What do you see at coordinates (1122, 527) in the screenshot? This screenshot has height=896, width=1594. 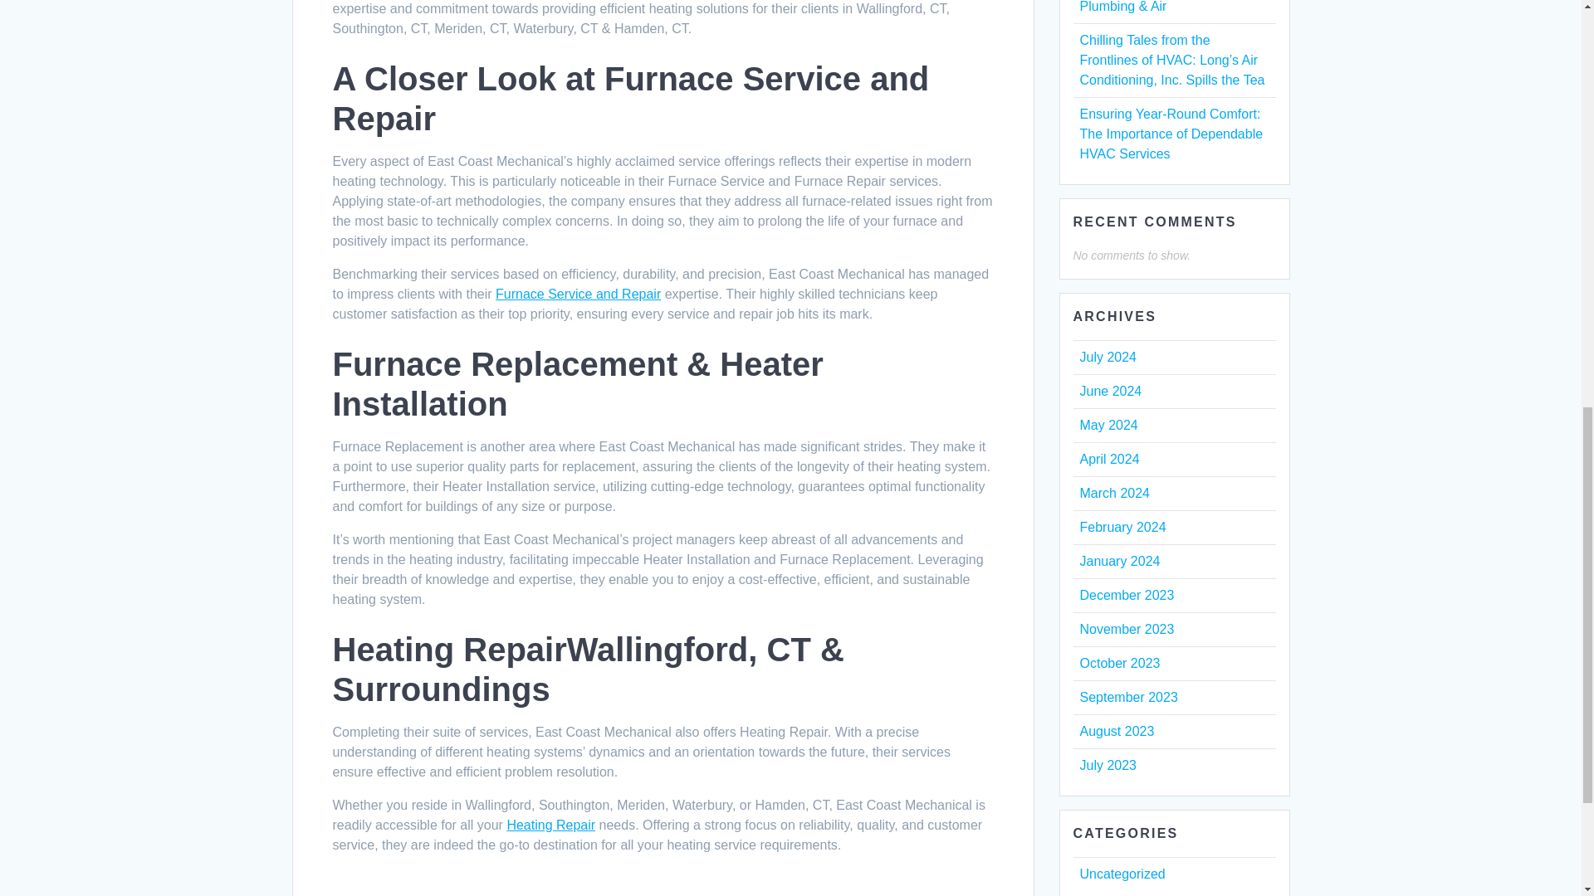 I see `February 2024` at bounding box center [1122, 527].